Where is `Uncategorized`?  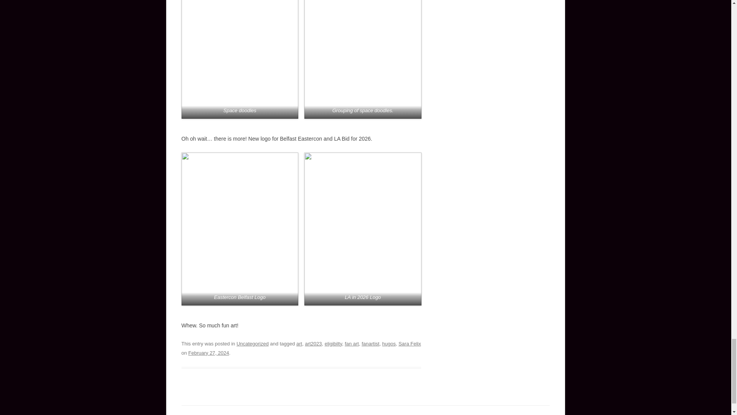 Uncategorized is located at coordinates (253, 344).